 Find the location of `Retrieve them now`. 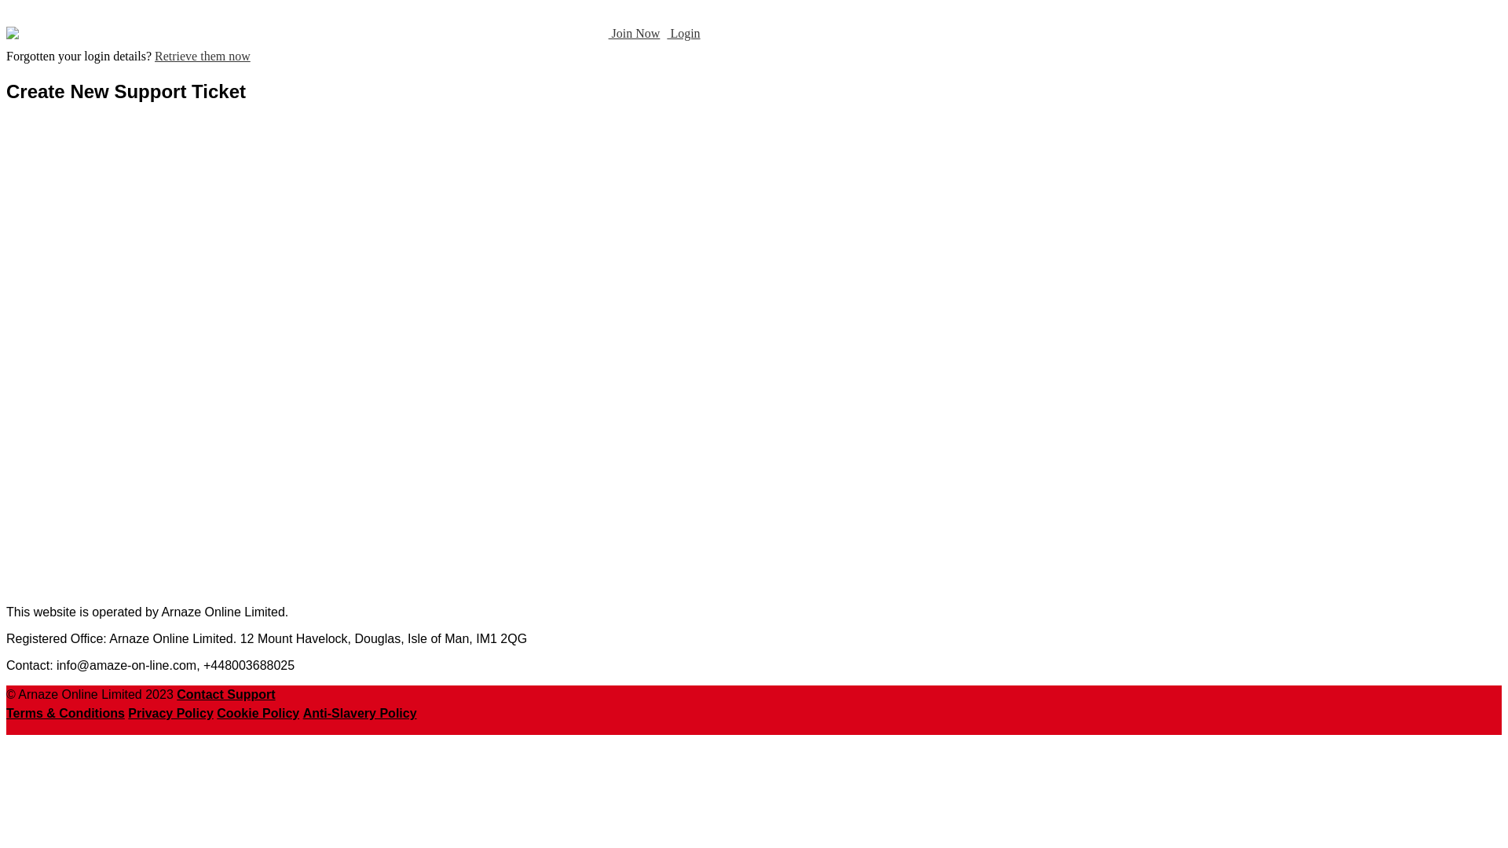

Retrieve them now is located at coordinates (203, 57).